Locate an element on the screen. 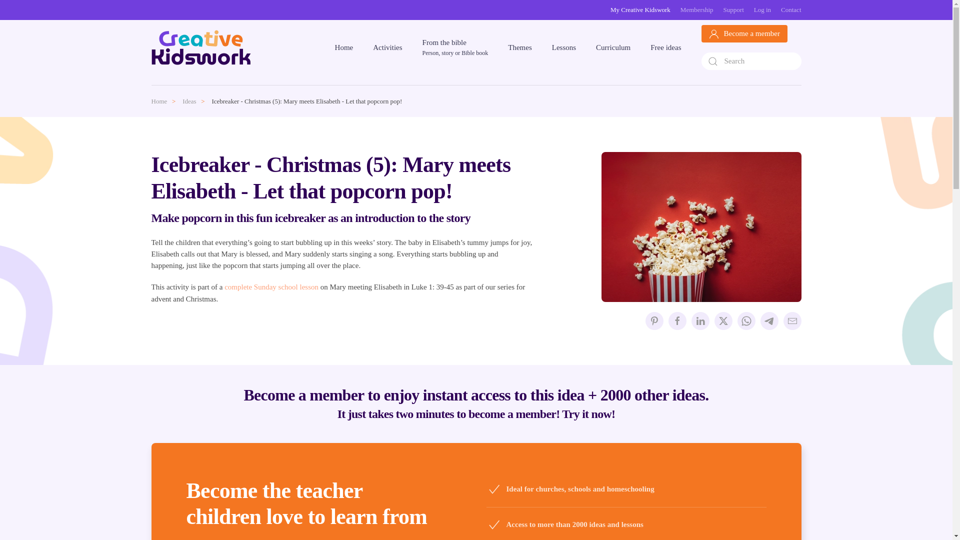 This screenshot has height=540, width=960. Membership is located at coordinates (697, 10).